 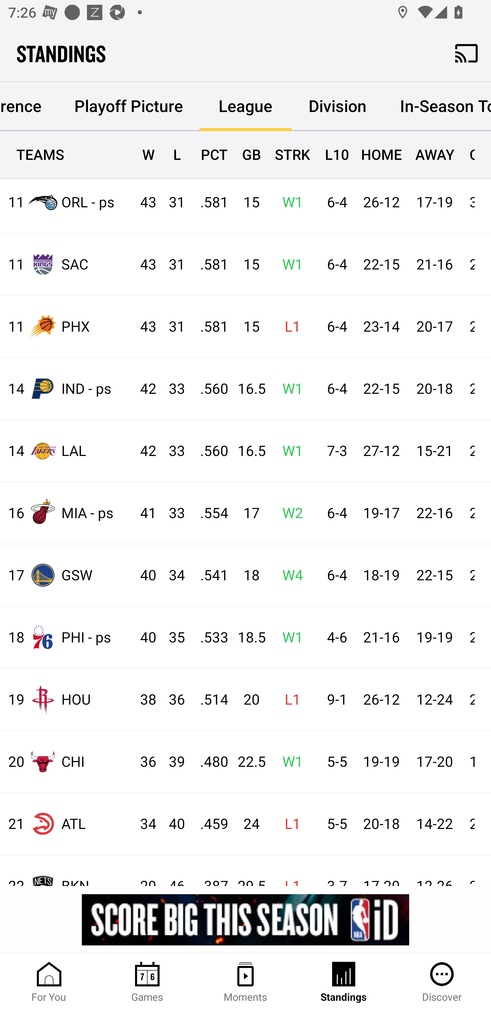 I want to click on 6-4, so click(x=334, y=389).